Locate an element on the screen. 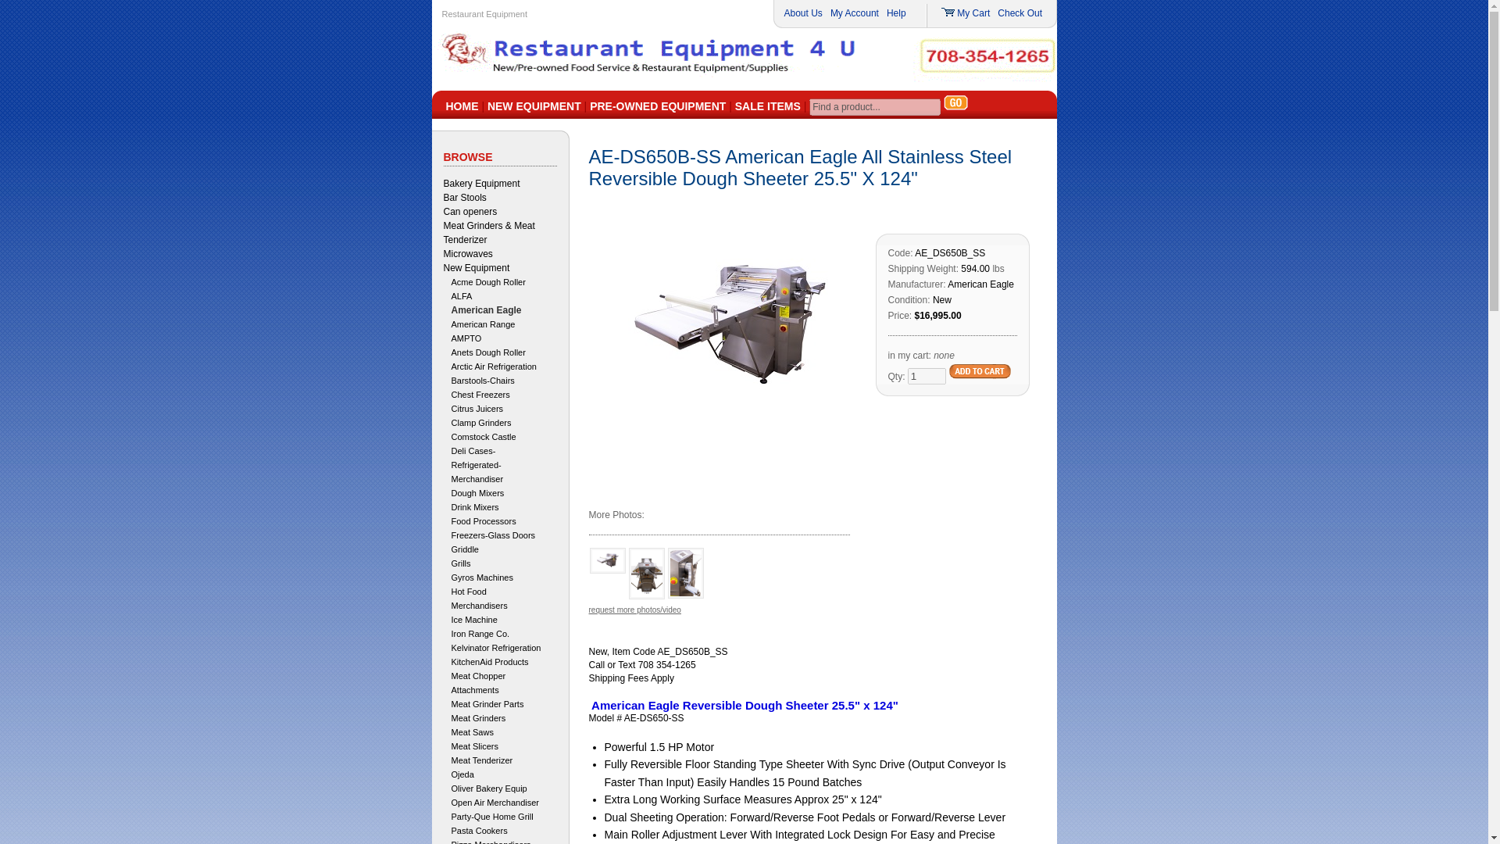 Image resolution: width=1500 pixels, height=844 pixels. Anets Dough Roller is located at coordinates (488, 352).